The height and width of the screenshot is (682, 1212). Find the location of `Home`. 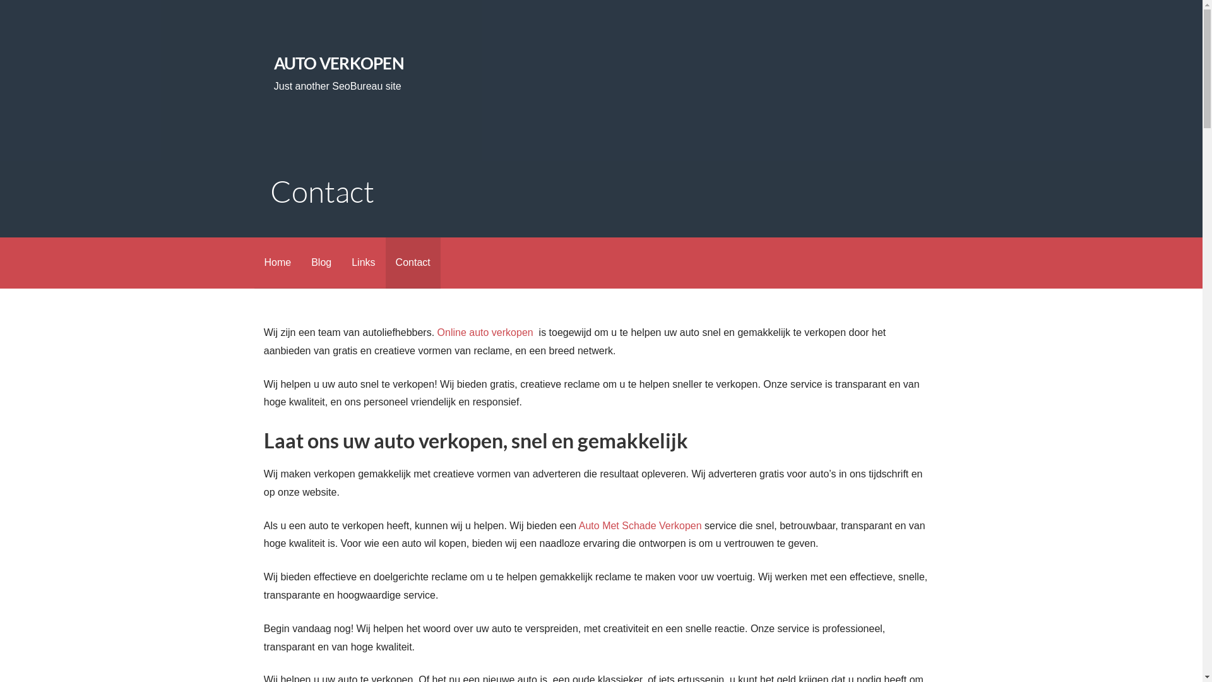

Home is located at coordinates (278, 263).